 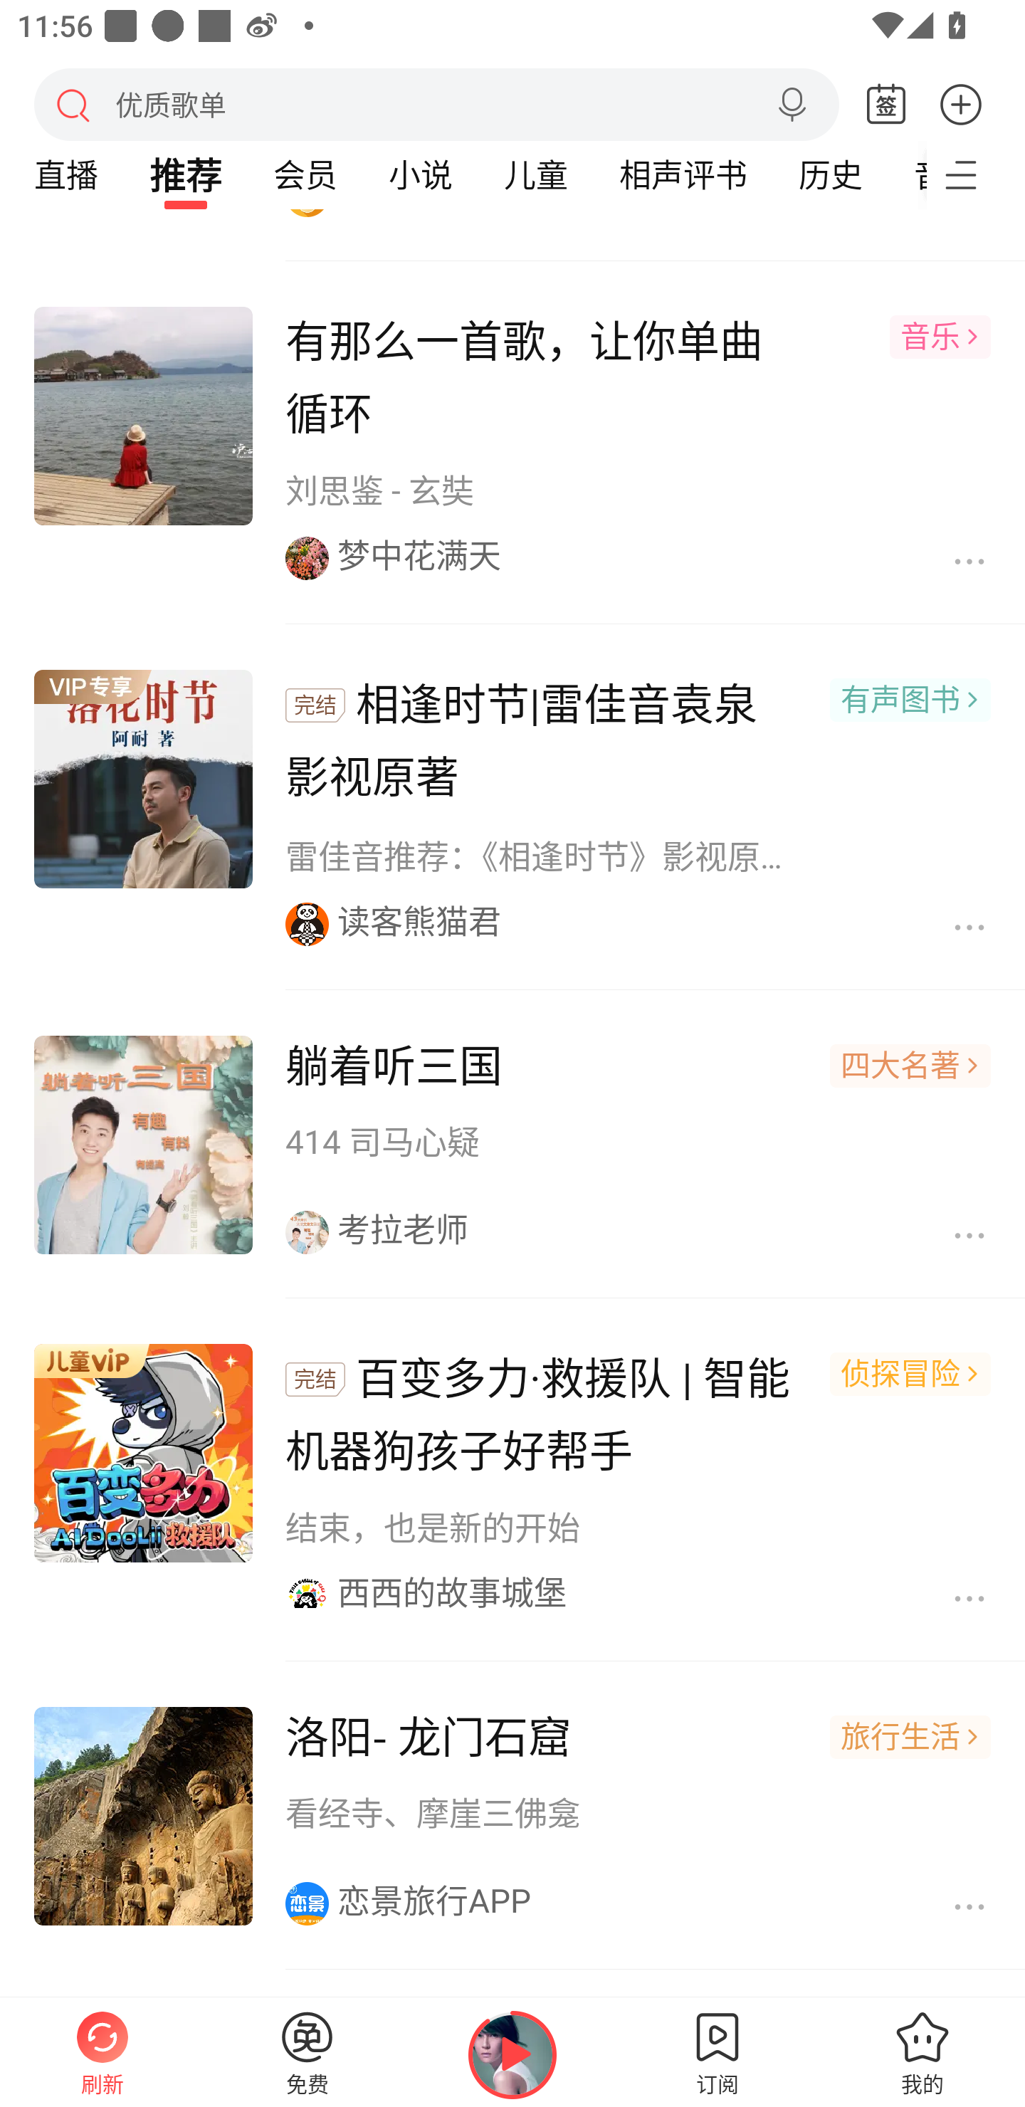 I want to click on 推荐, so click(x=186, y=175).